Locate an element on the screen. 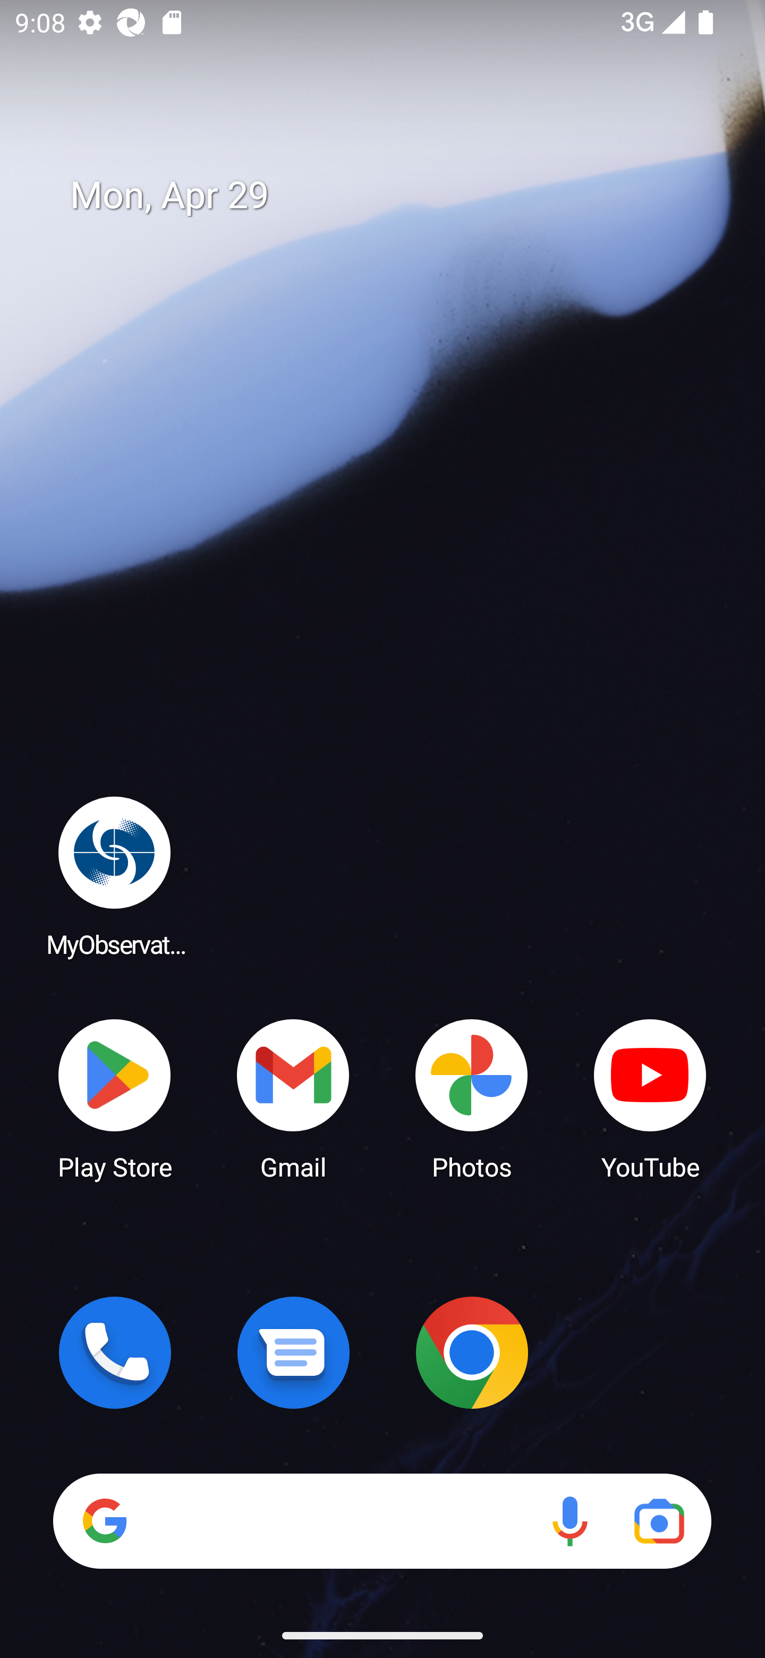 The image size is (765, 1658). Mon, Apr 29 is located at coordinates (397, 196).